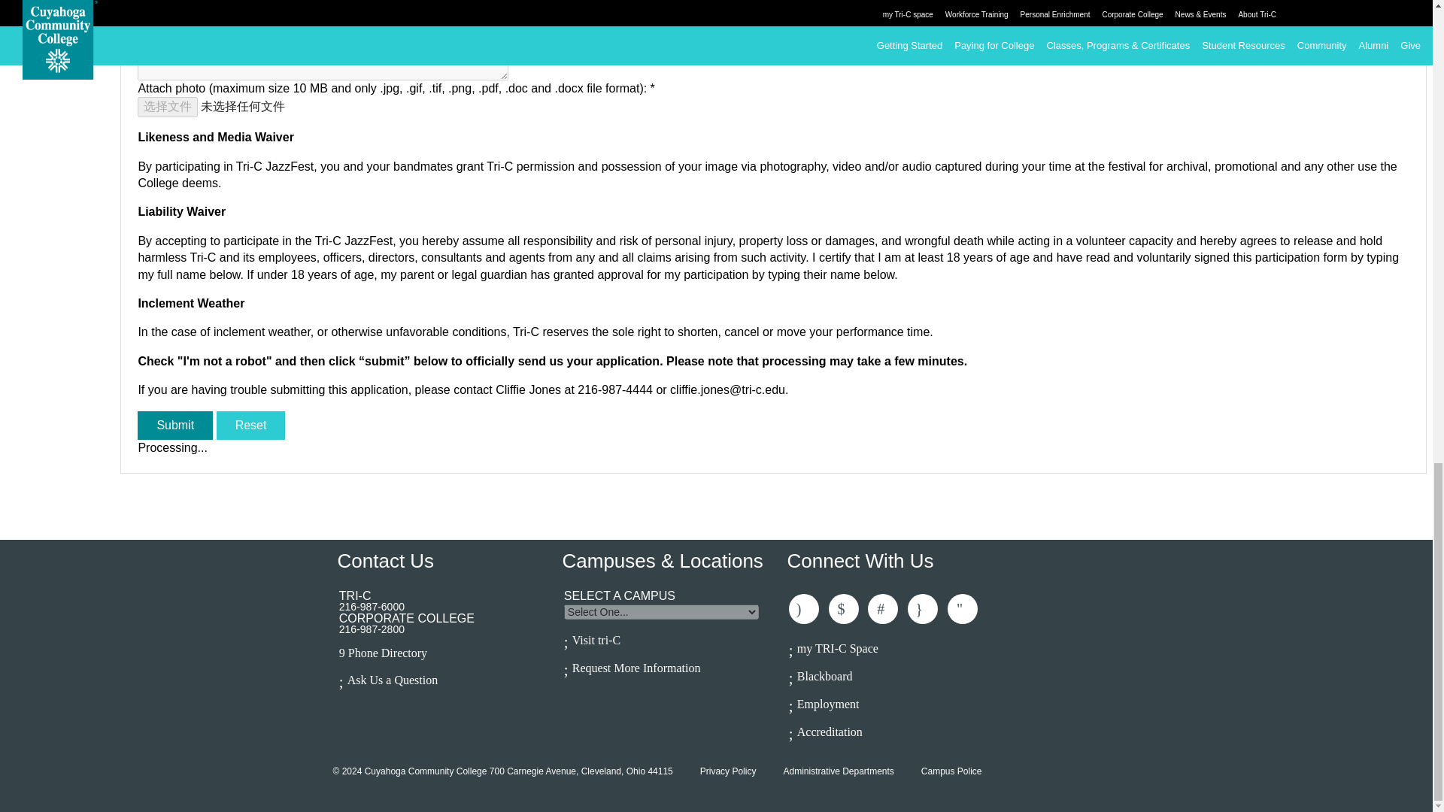  What do you see at coordinates (174, 426) in the screenshot?
I see `Submit` at bounding box center [174, 426].